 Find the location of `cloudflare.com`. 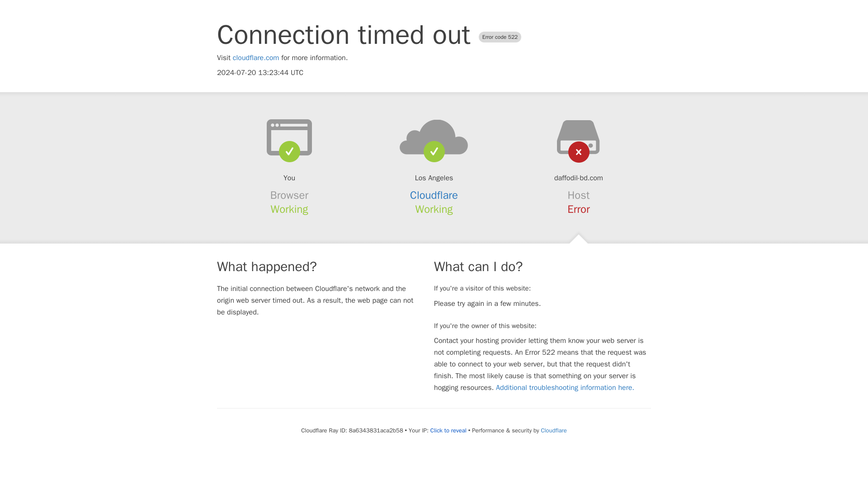

cloudflare.com is located at coordinates (256, 58).